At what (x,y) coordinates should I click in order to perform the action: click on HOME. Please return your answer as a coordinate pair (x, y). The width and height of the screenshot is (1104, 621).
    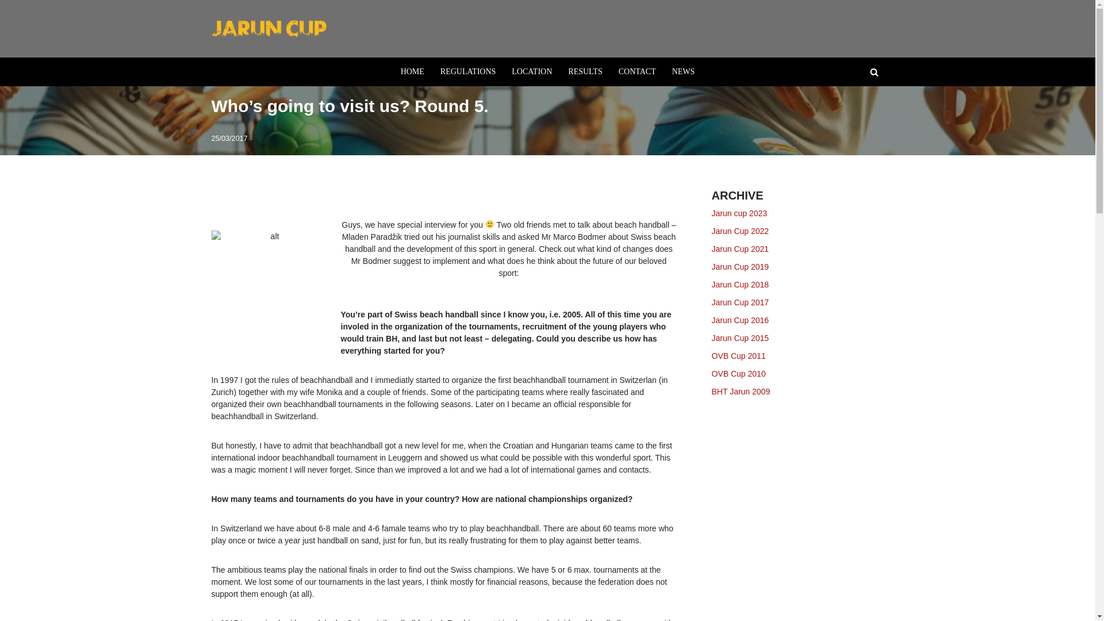
    Looking at the image, I should click on (412, 71).